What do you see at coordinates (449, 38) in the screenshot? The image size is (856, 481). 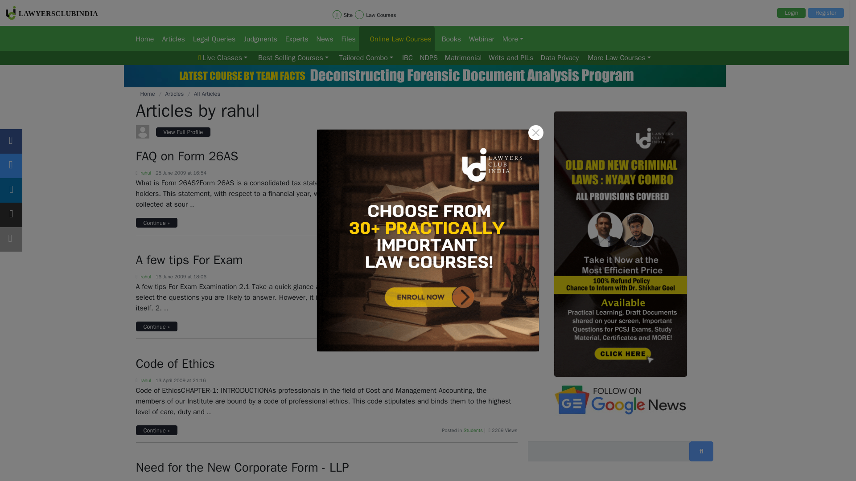 I see `Books` at bounding box center [449, 38].